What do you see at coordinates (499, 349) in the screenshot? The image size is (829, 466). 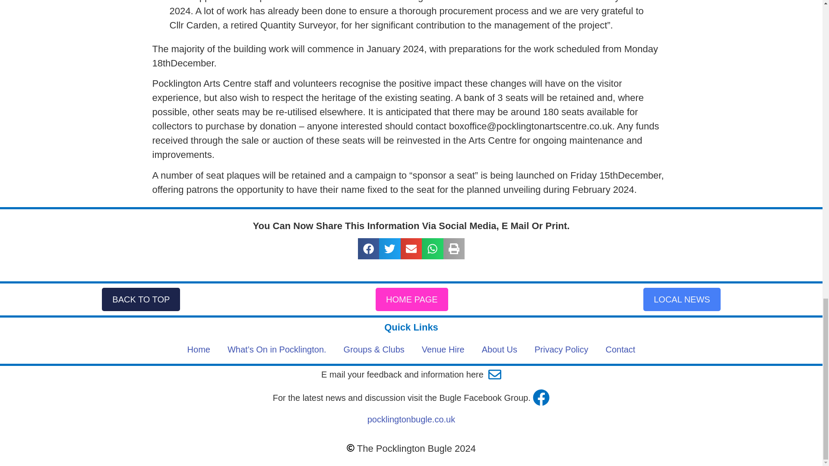 I see `About Us` at bounding box center [499, 349].